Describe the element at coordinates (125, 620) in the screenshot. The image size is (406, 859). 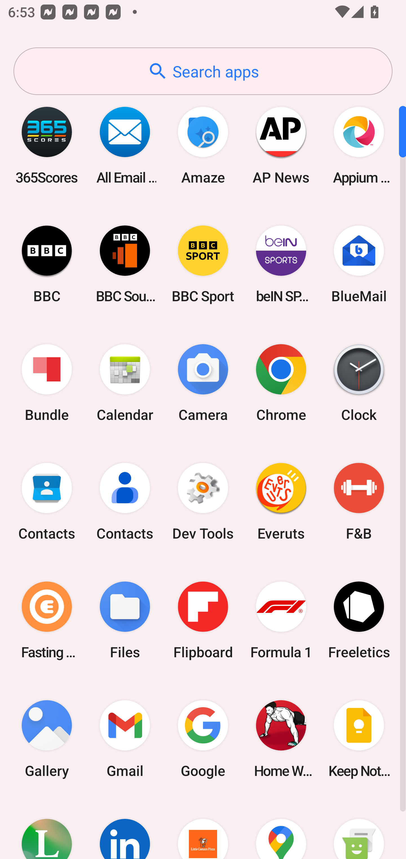
I see `Files` at that location.